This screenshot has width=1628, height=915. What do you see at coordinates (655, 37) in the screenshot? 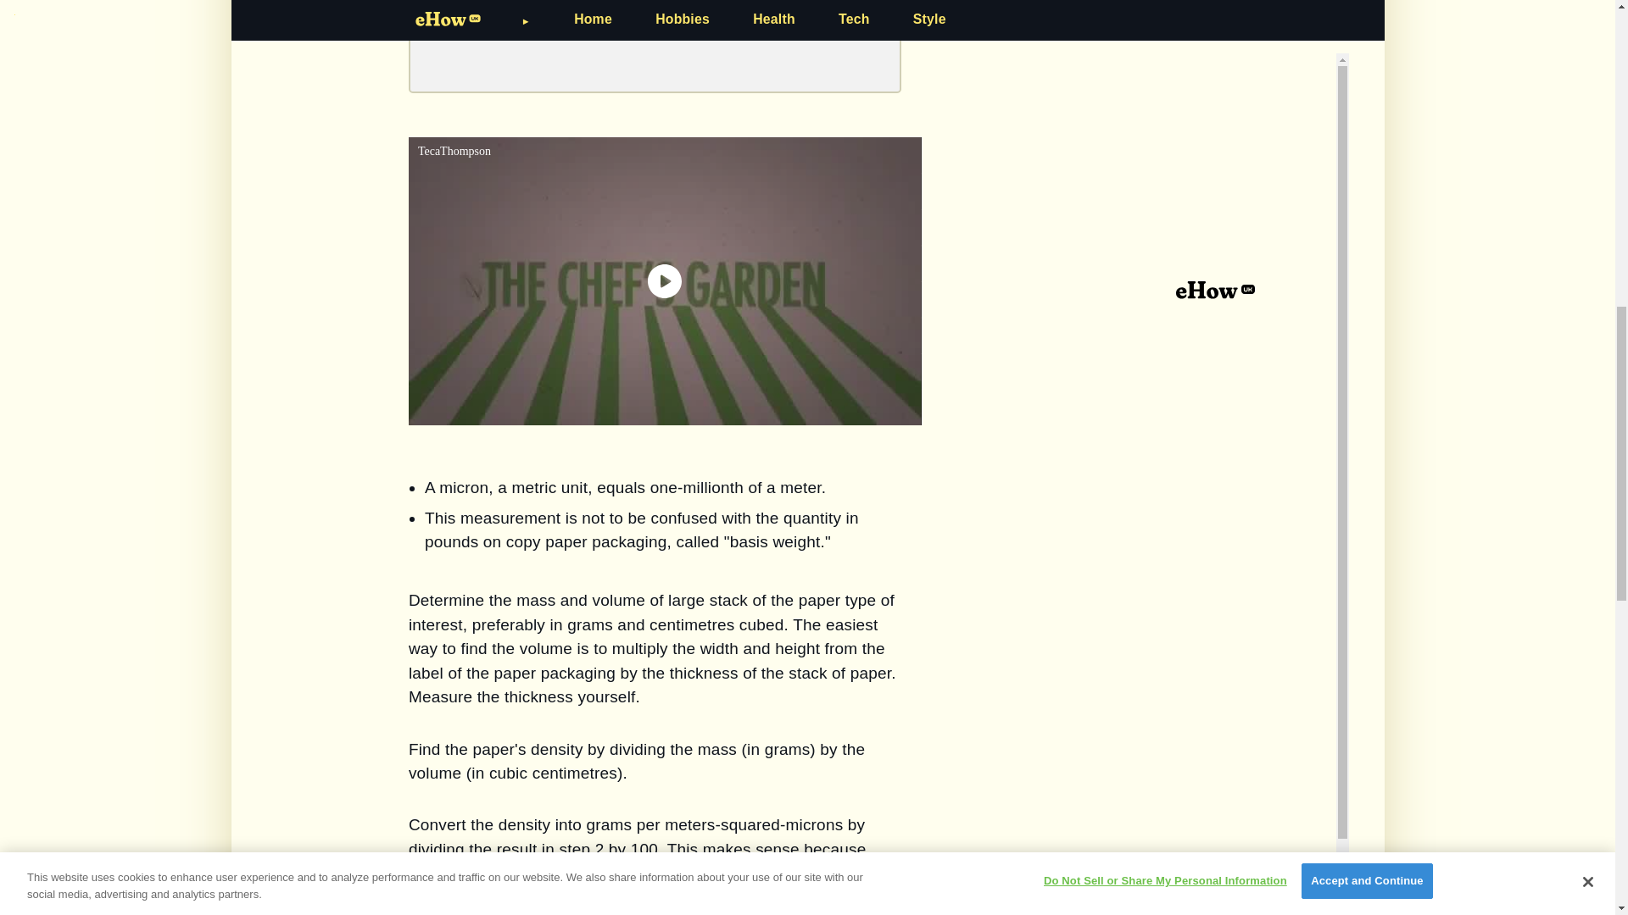
I see `Advertisement` at bounding box center [655, 37].